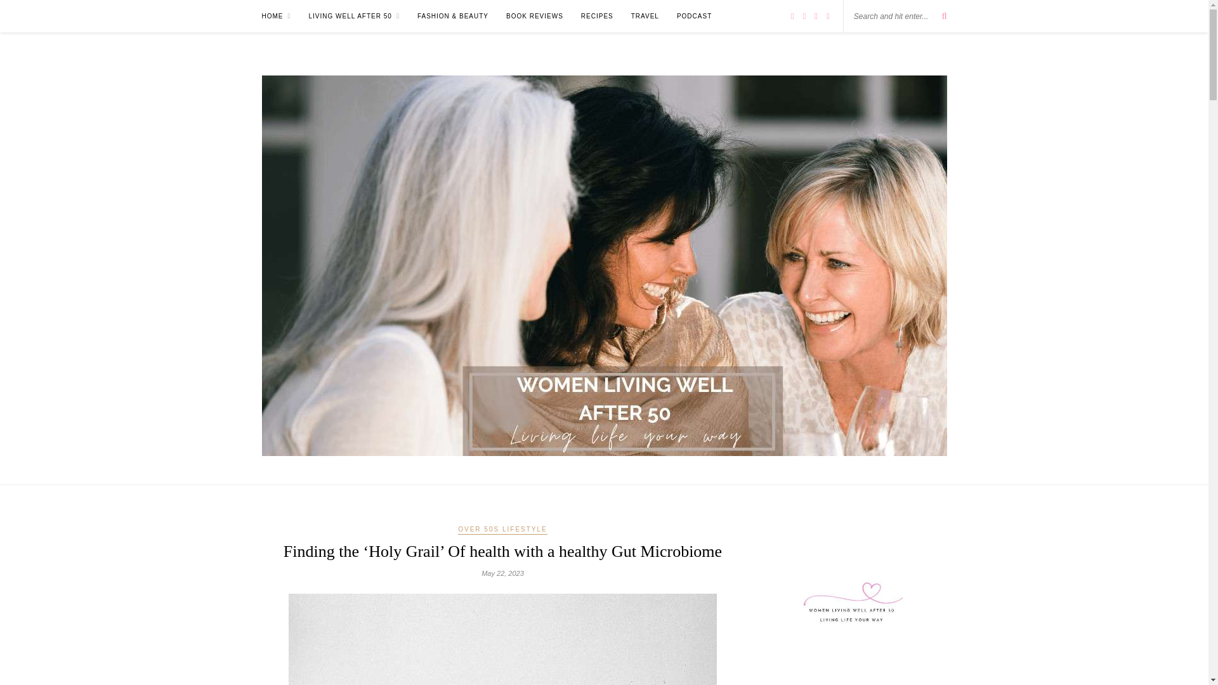  Describe the element at coordinates (502, 530) in the screenshot. I see `View all posts in Over 50s Lifestyle` at that location.